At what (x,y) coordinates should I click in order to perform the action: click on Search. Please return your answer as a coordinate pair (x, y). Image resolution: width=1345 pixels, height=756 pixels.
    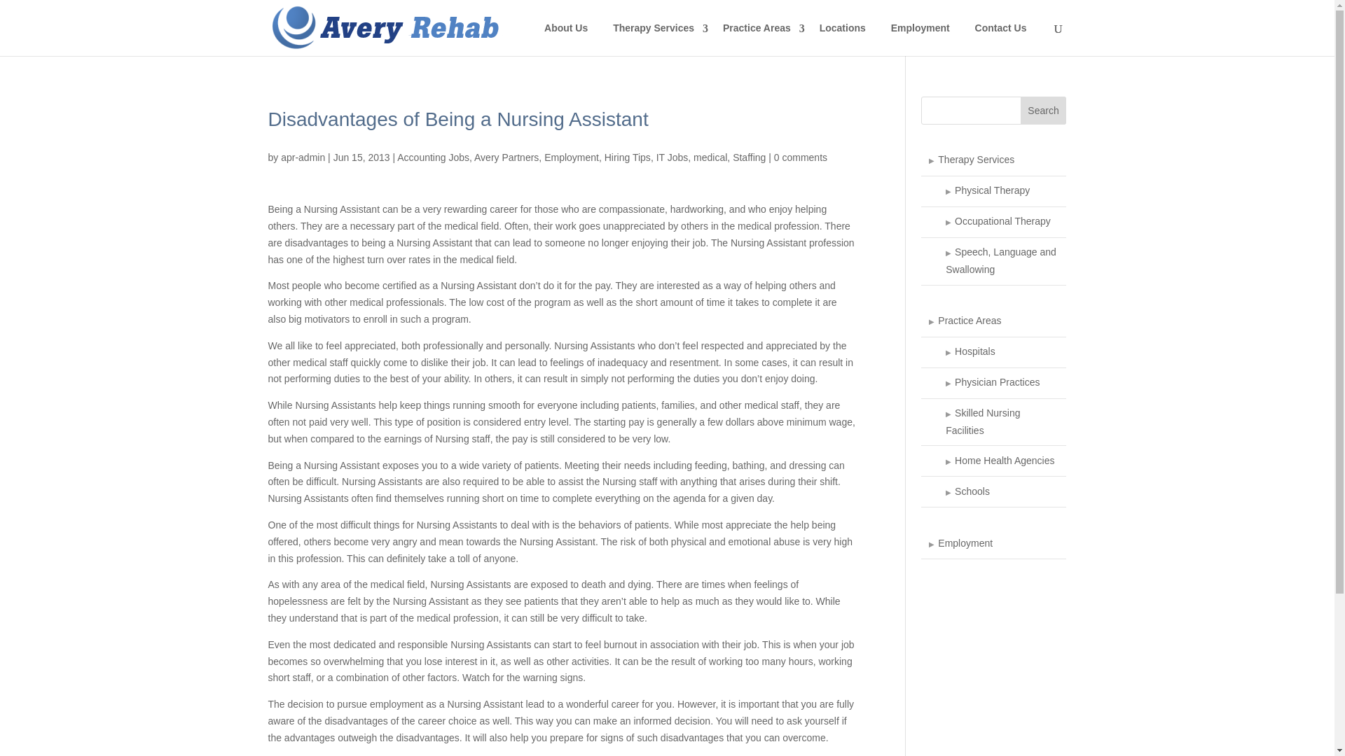
    Looking at the image, I should click on (1044, 111).